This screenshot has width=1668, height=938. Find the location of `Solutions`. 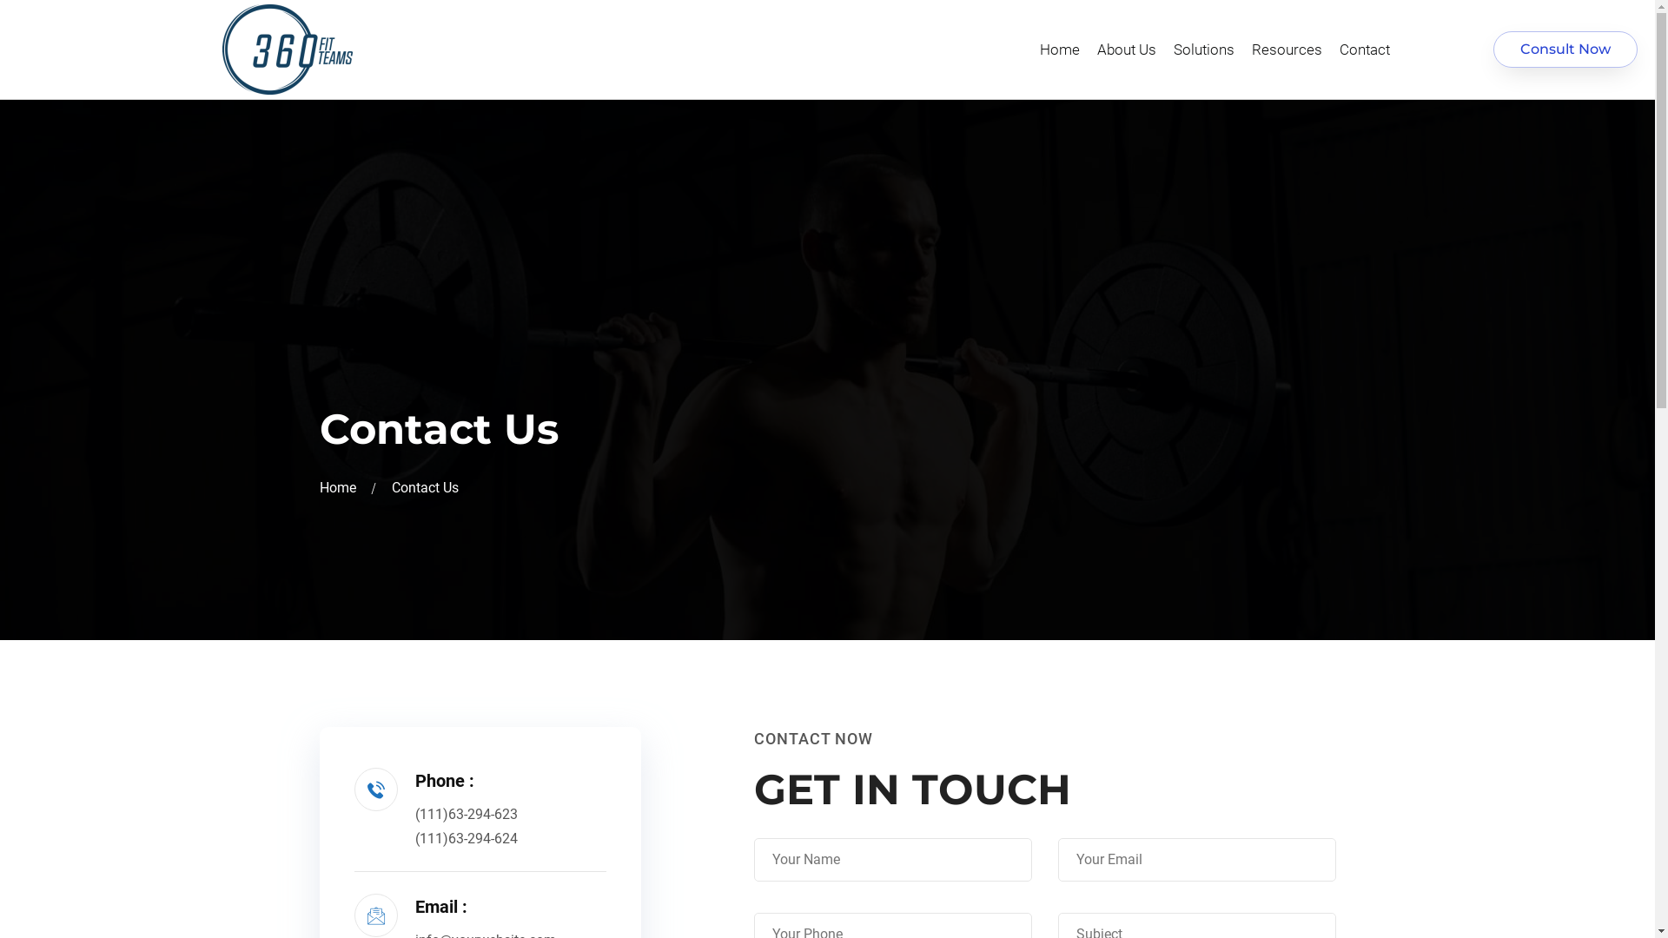

Solutions is located at coordinates (1204, 50).